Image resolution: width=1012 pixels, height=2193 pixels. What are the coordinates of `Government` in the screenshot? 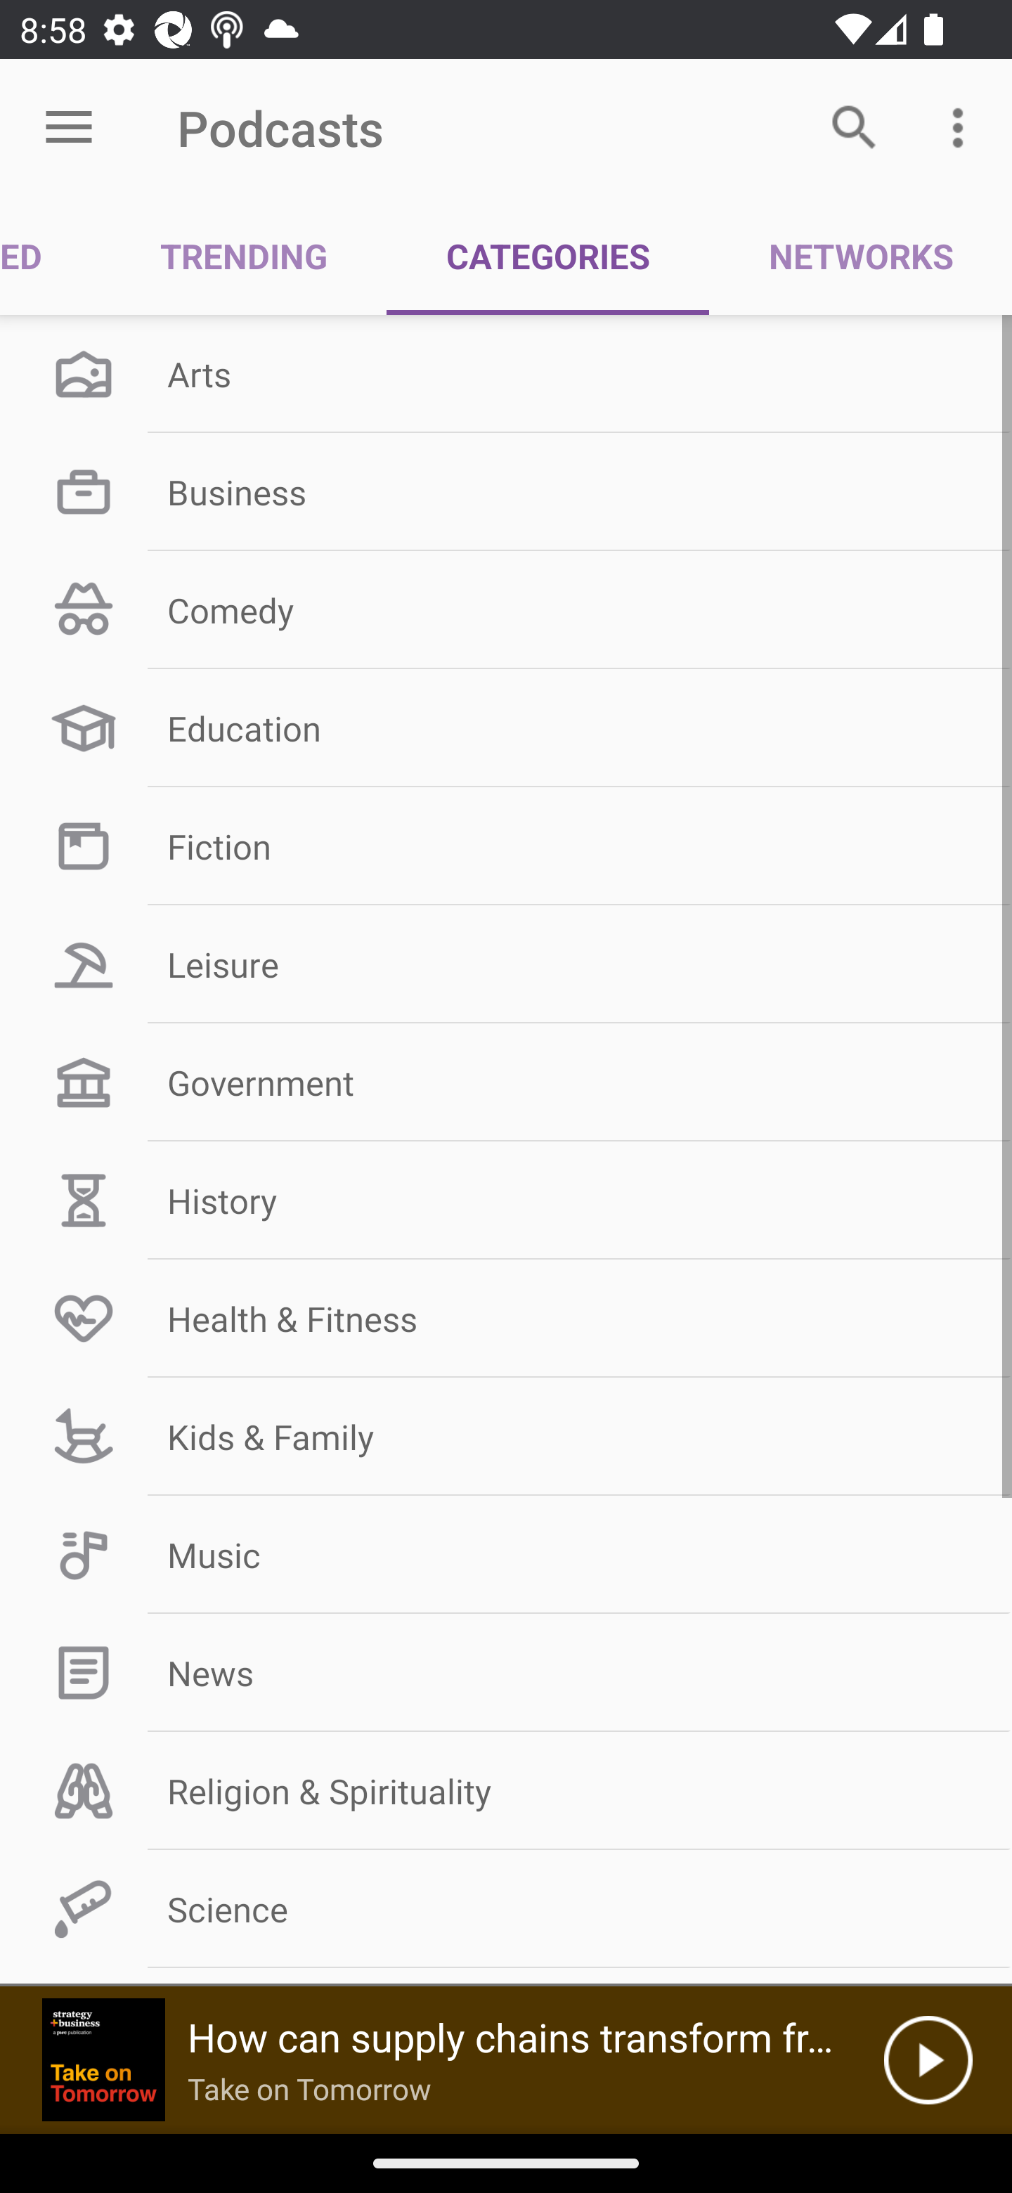 It's located at (506, 1083).